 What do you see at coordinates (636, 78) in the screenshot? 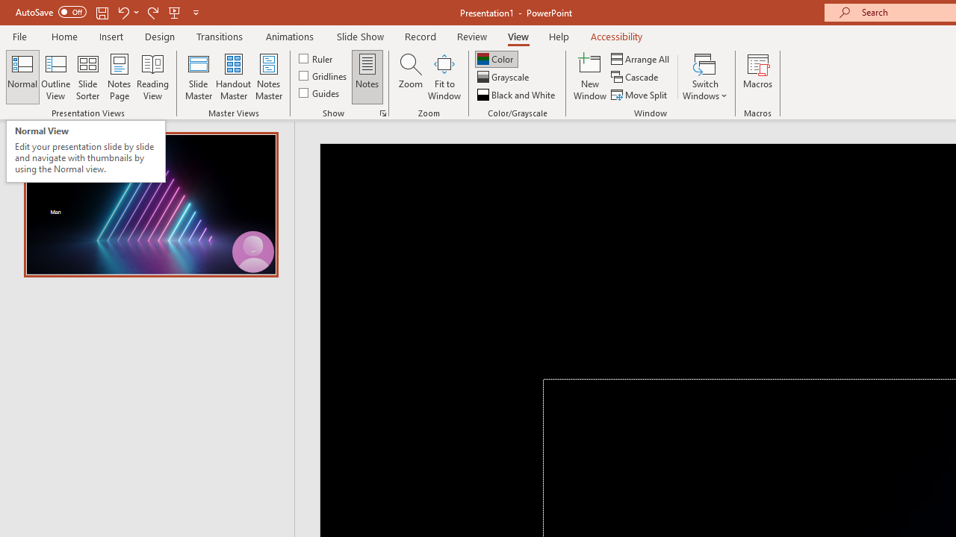
I see `Cascade` at bounding box center [636, 78].